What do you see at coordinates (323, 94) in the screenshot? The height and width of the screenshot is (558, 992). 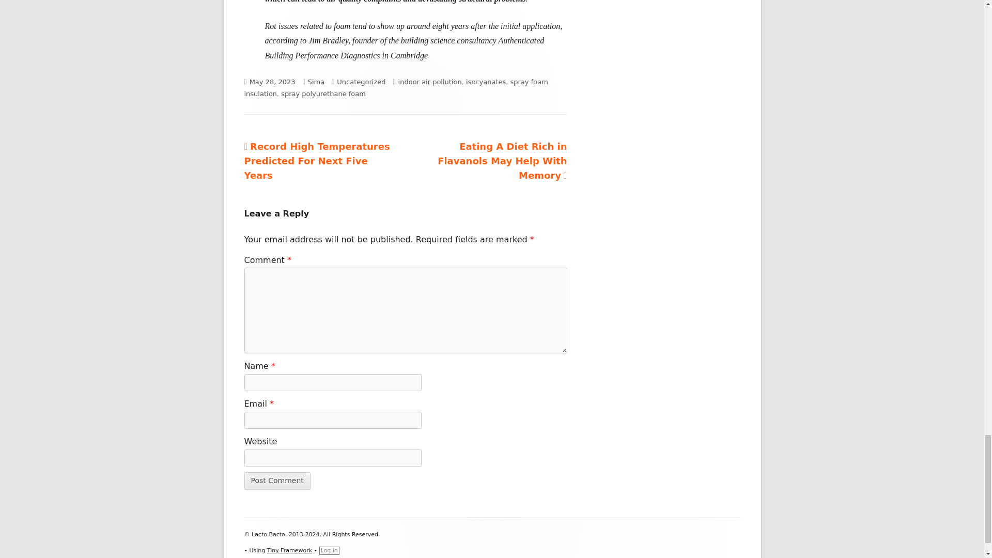 I see `spray polyurethane foam` at bounding box center [323, 94].